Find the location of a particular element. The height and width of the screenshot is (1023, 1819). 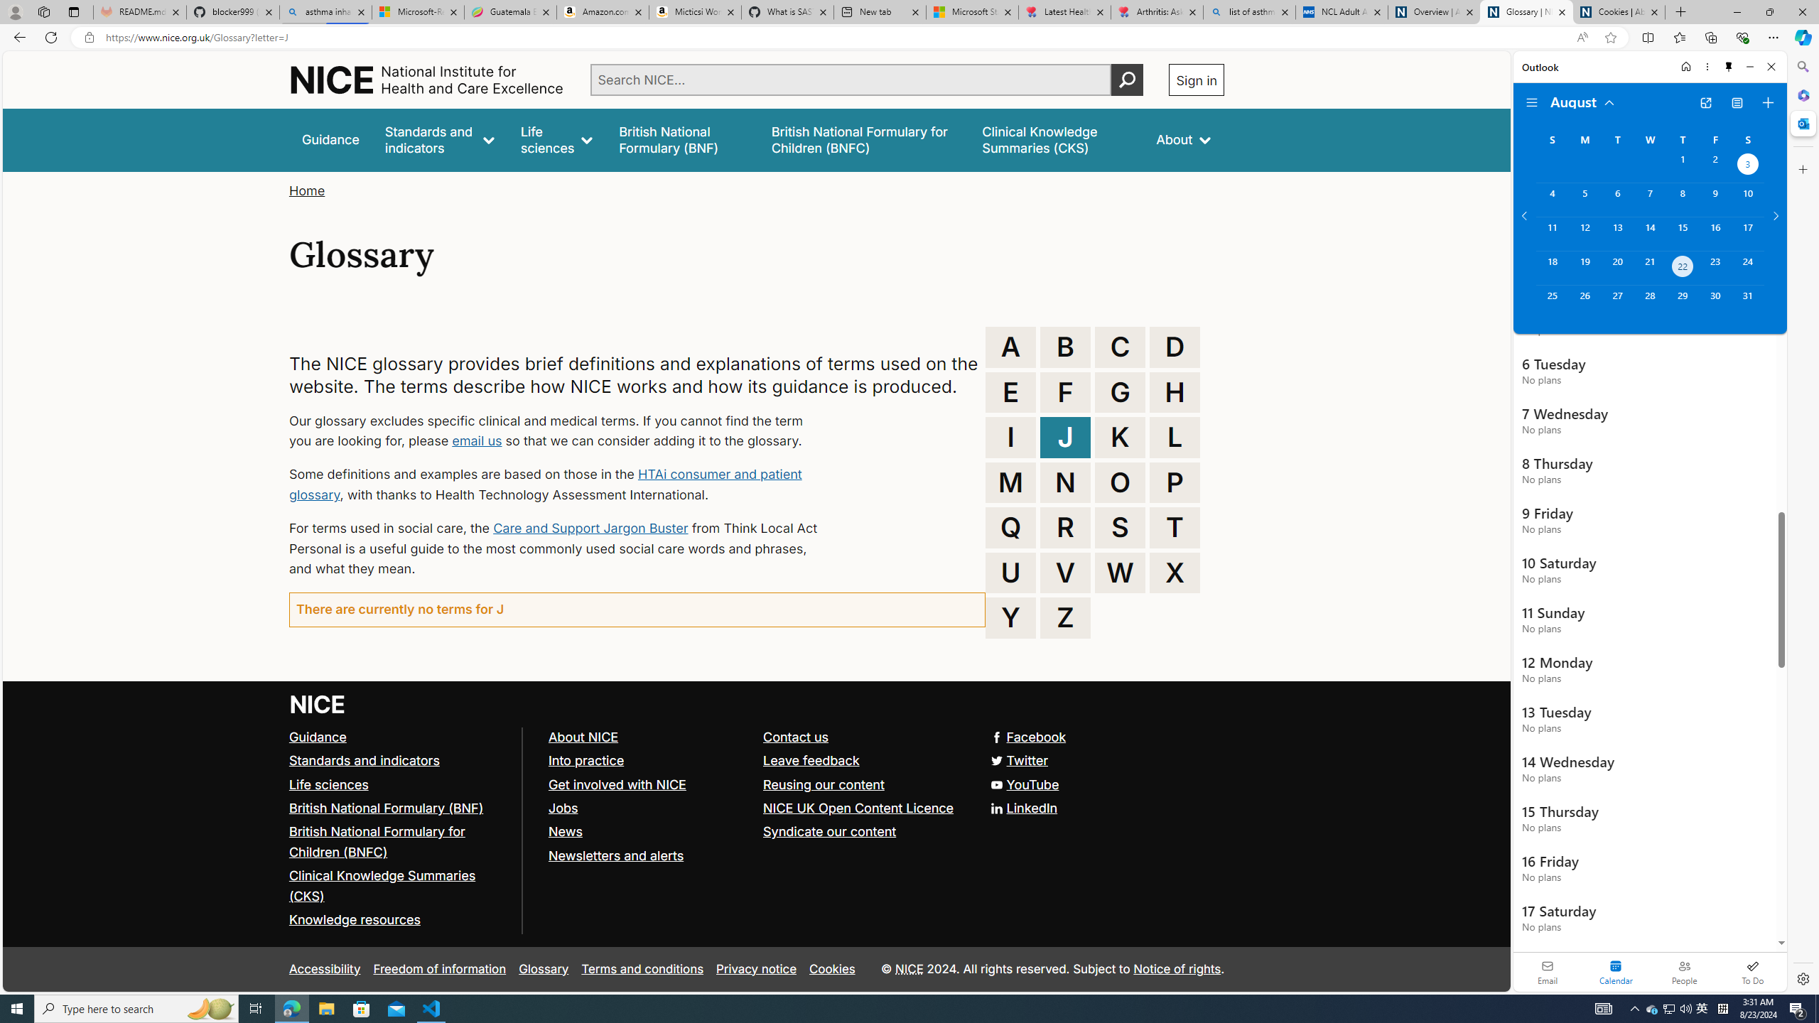

About NICE is located at coordinates (583, 736).